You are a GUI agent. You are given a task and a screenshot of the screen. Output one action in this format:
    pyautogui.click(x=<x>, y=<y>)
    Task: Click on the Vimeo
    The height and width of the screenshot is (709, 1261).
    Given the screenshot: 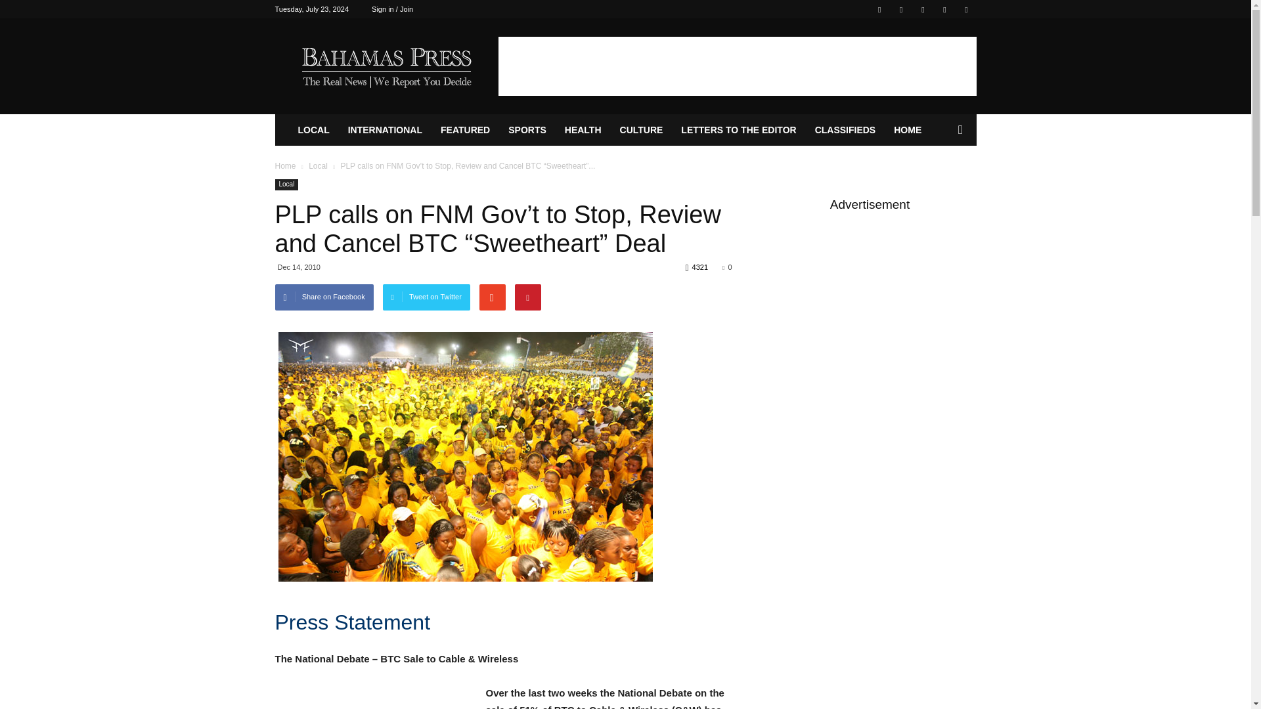 What is the action you would take?
    pyautogui.click(x=923, y=9)
    